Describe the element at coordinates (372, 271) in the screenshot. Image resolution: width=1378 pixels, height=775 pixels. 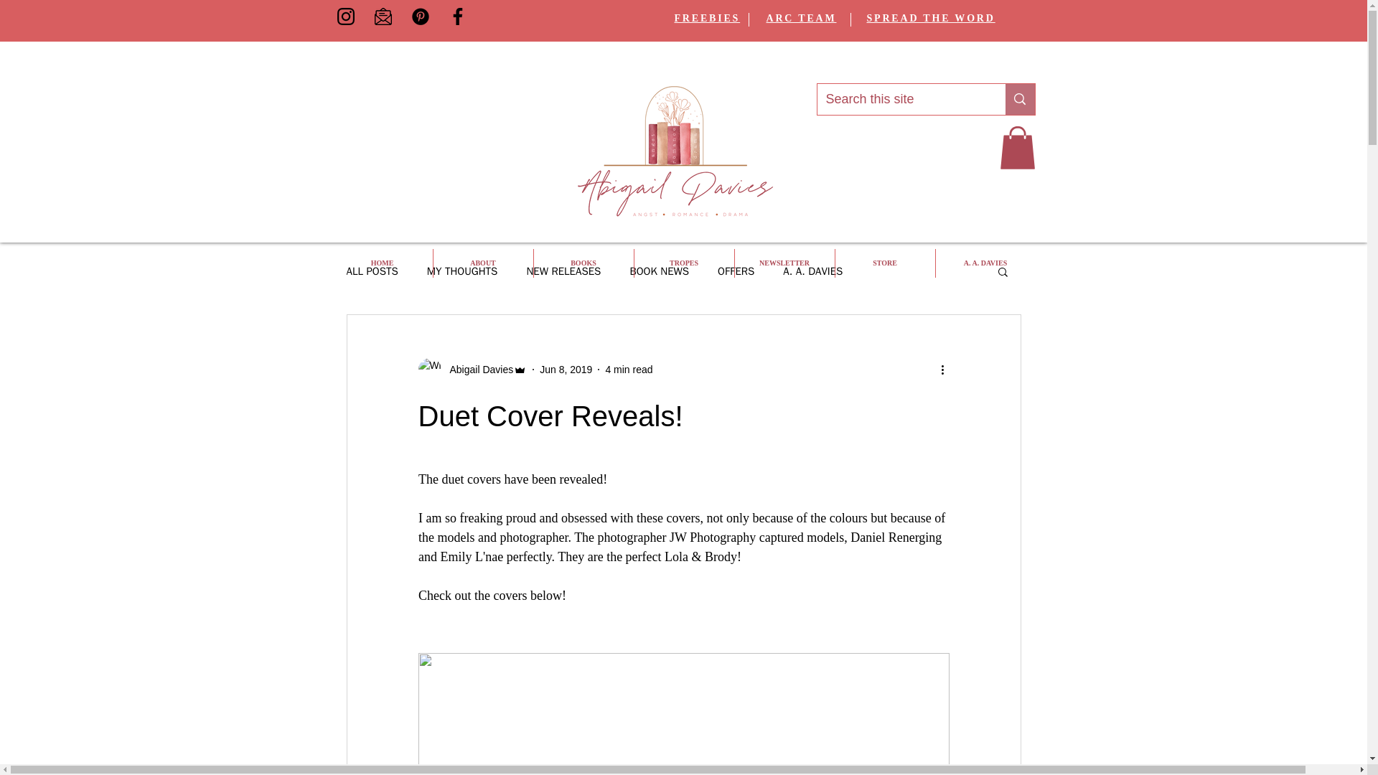
I see `ALL POSTS` at that location.